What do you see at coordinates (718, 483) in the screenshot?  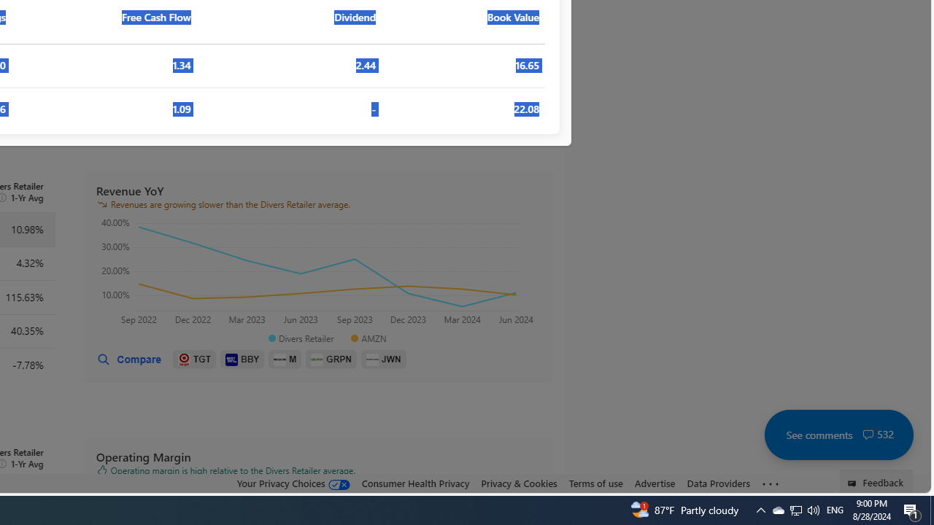 I see `Data Providers` at bounding box center [718, 483].